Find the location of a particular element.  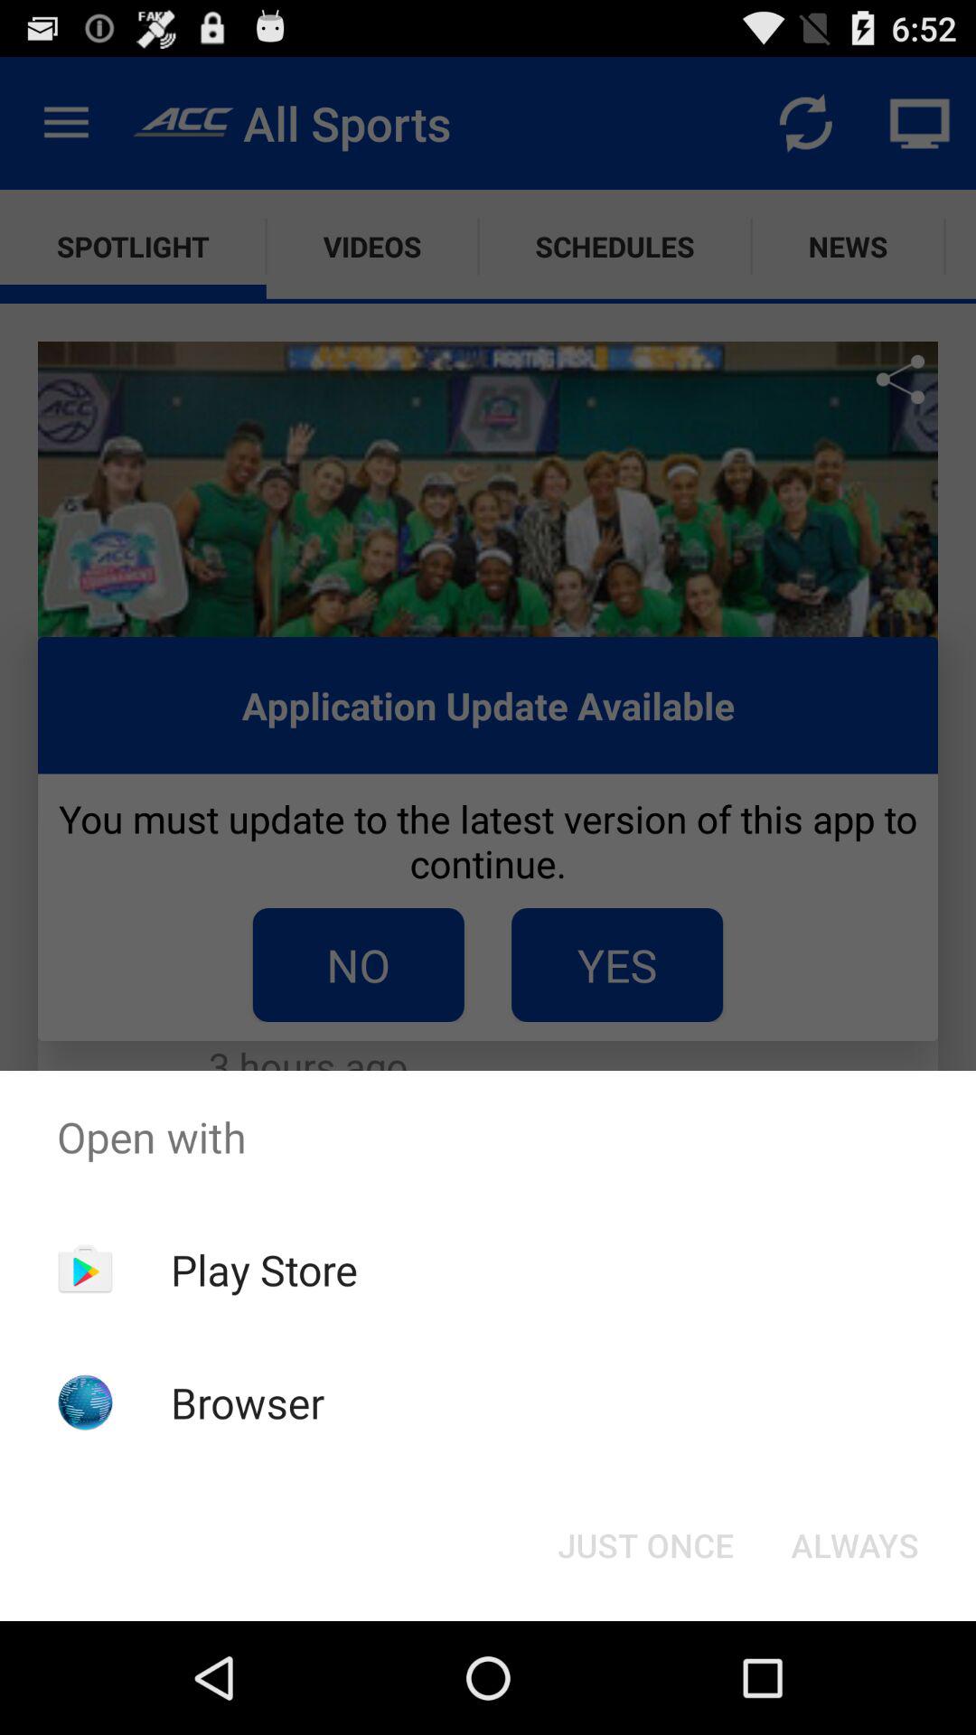

choose the button to the left of always icon is located at coordinates (645, 1545).